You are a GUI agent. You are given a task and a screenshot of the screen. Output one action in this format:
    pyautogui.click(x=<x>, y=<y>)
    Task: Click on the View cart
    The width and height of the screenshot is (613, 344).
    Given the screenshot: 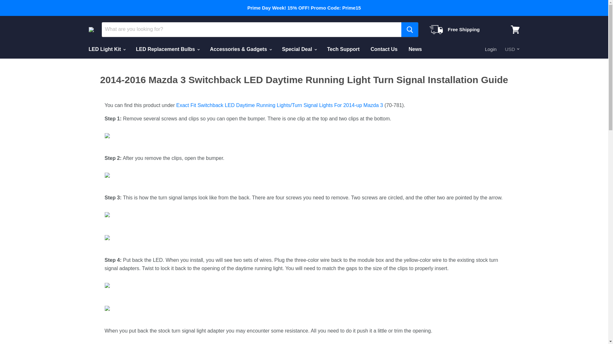 What is the action you would take?
    pyautogui.click(x=515, y=29)
    